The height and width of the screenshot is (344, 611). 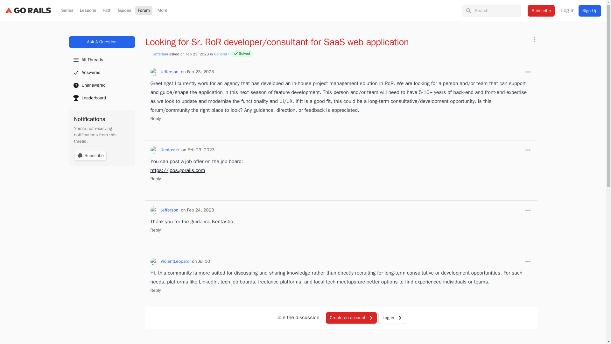 I want to click on Log In, so click(x=567, y=10).